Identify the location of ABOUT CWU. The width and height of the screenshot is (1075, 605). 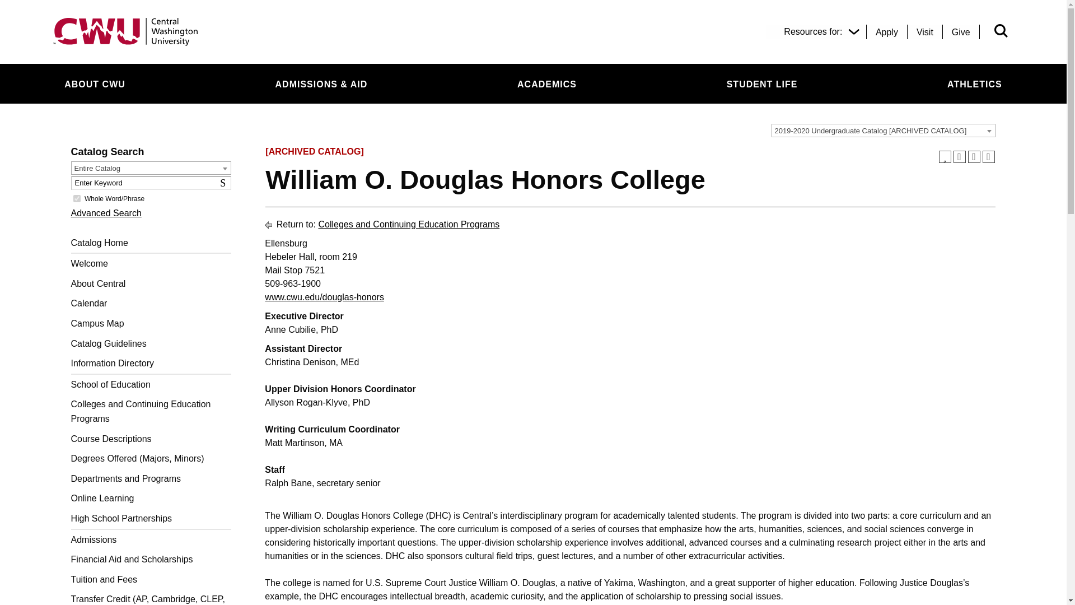
(94, 84).